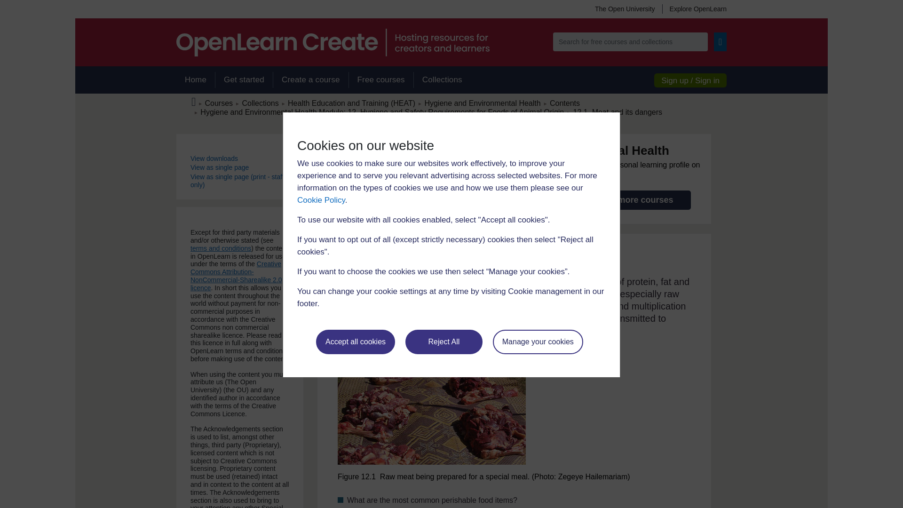  What do you see at coordinates (310, 80) in the screenshot?
I see `Create a course` at bounding box center [310, 80].